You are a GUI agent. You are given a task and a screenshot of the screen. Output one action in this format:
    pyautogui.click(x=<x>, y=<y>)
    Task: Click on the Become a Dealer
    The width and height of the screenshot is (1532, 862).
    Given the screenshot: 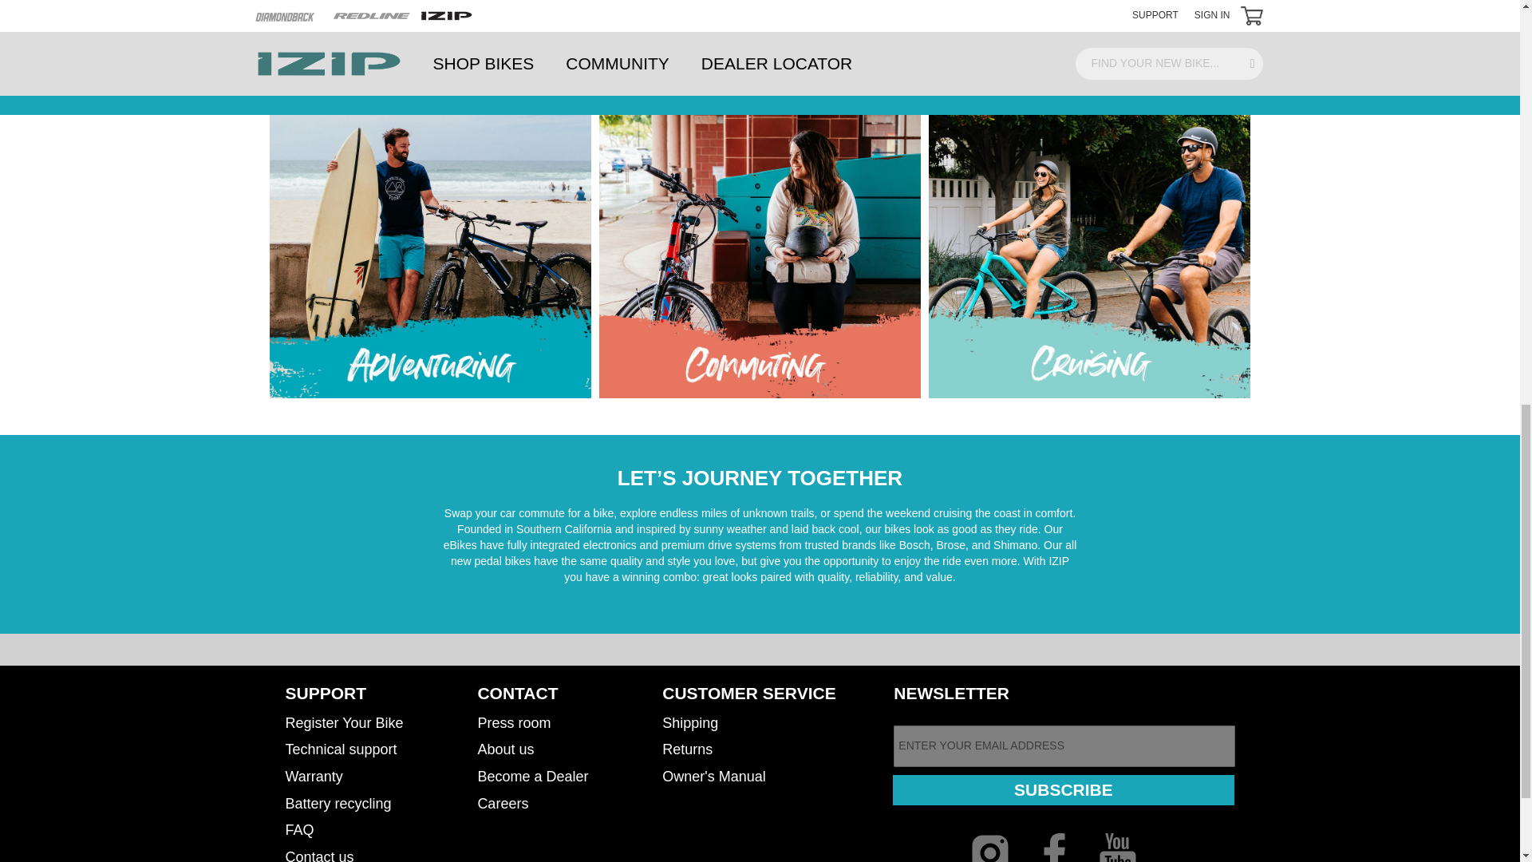 What is the action you would take?
    pyautogui.click(x=532, y=776)
    